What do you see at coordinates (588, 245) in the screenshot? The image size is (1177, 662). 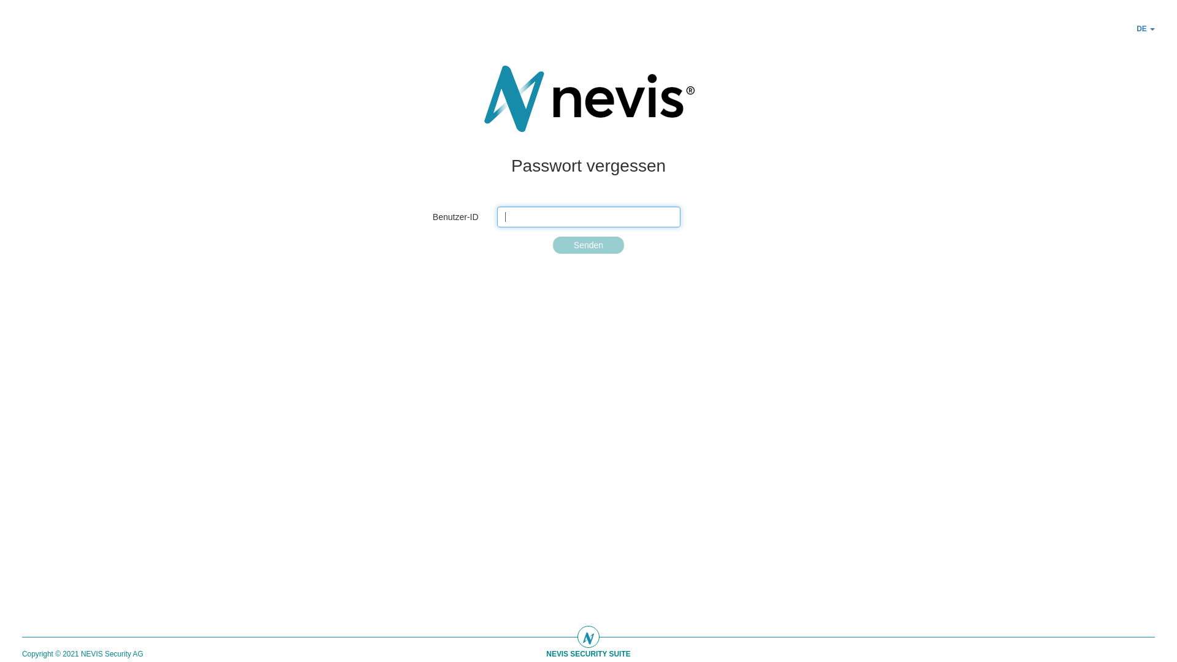 I see `Senden` at bounding box center [588, 245].